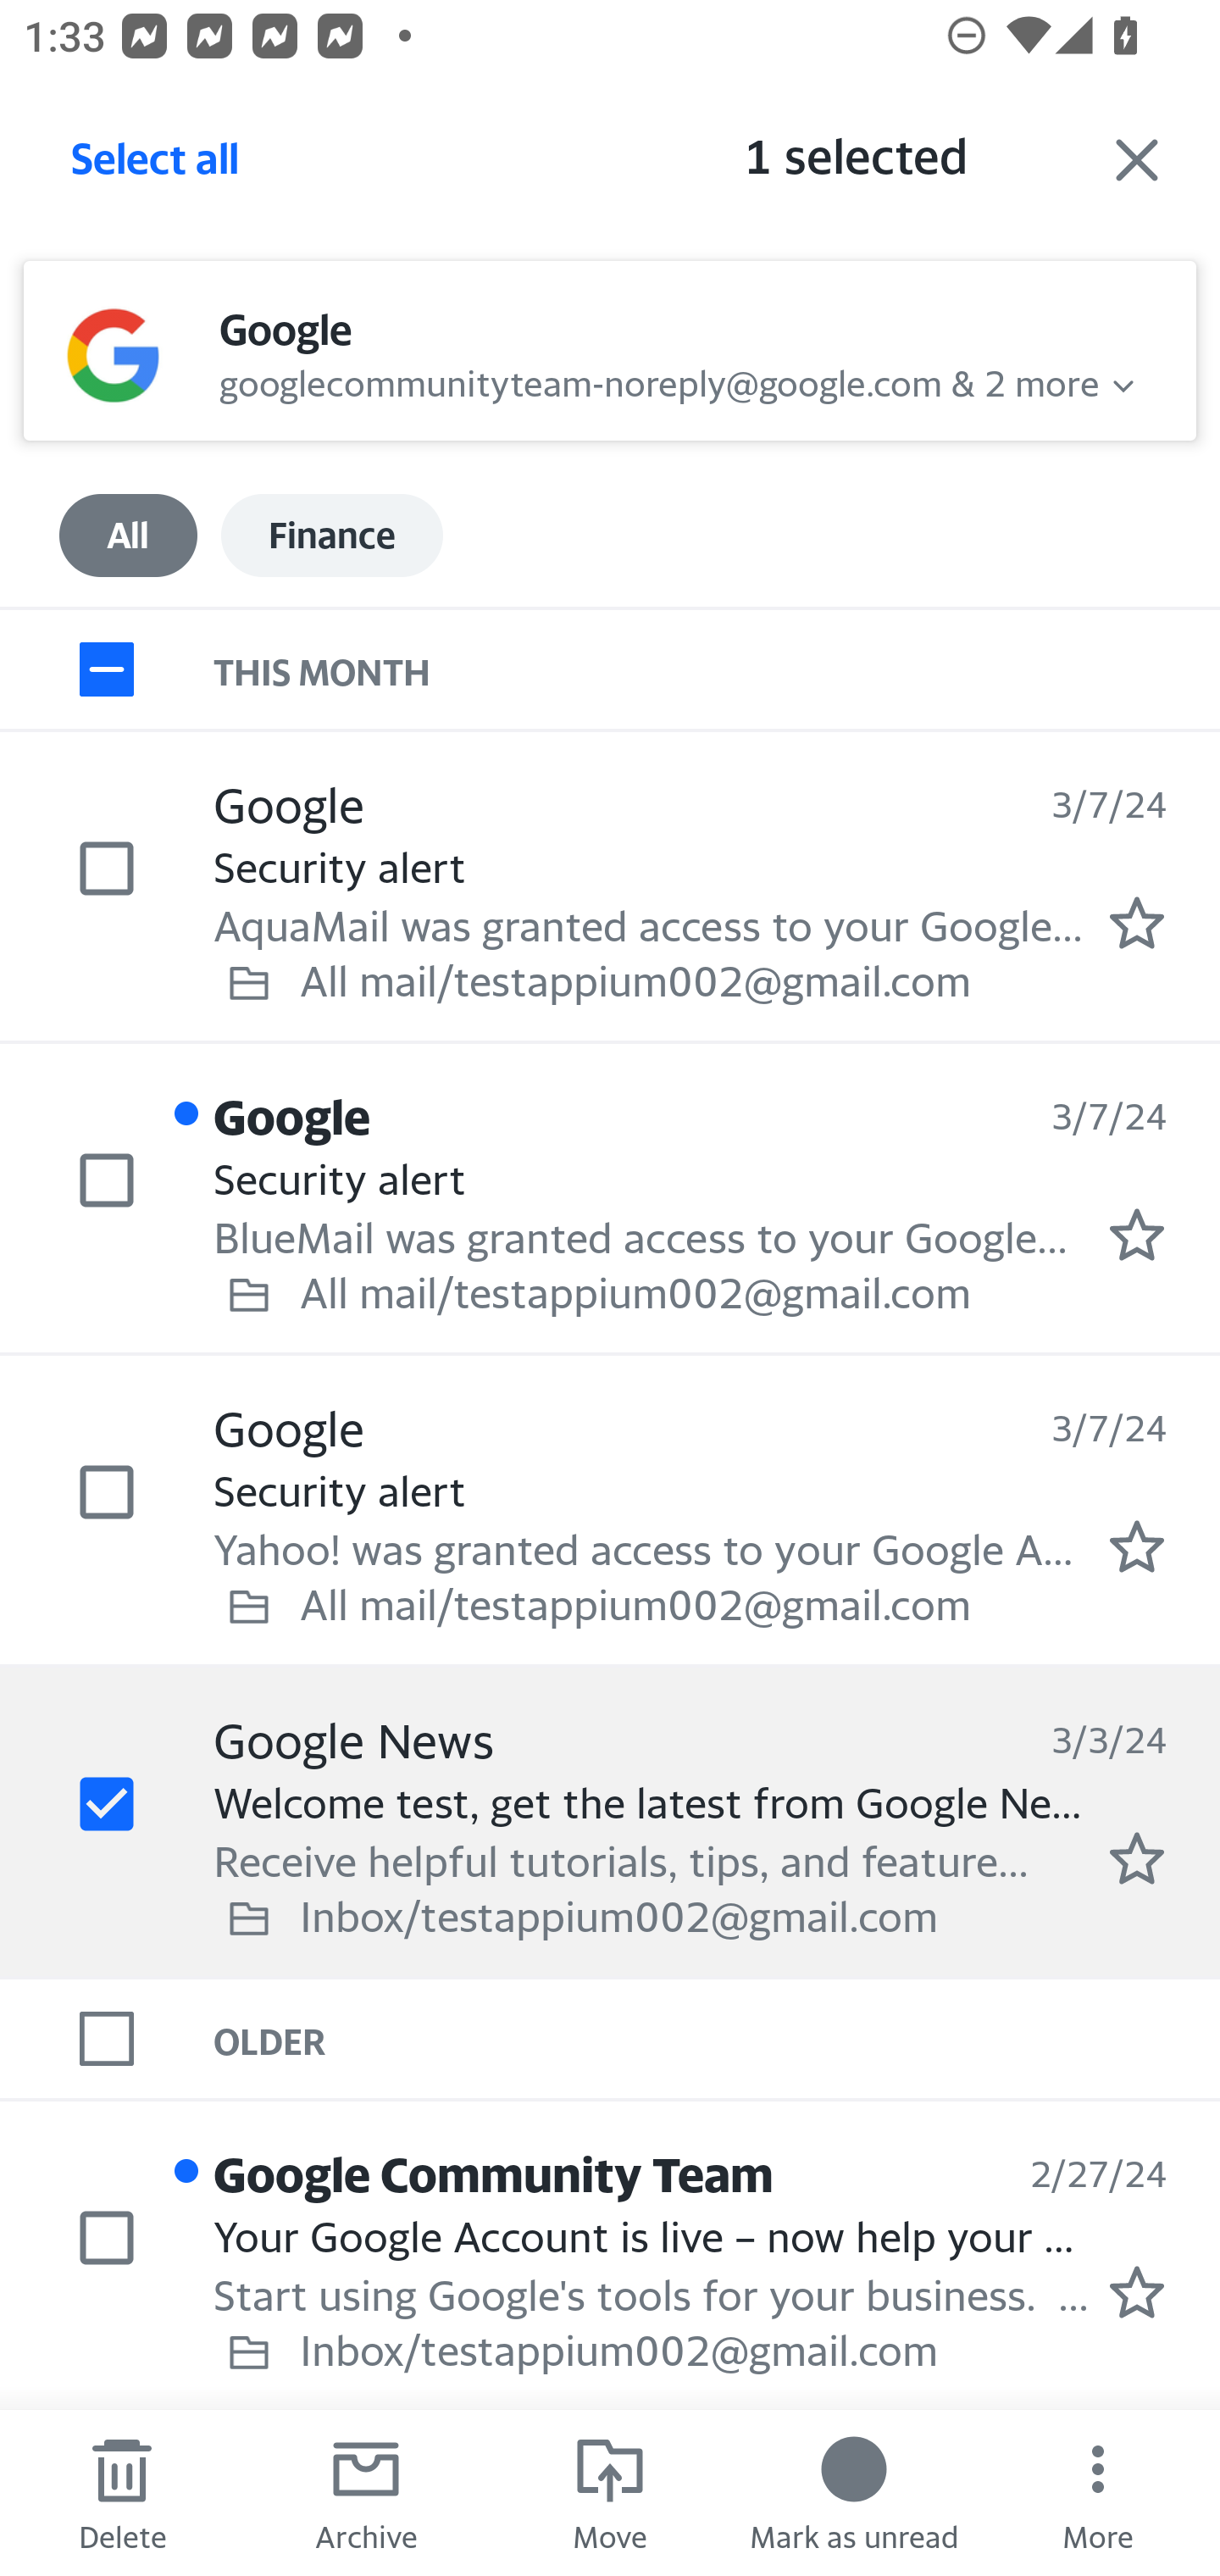 Image resolution: width=1220 pixels, height=2576 pixels. I want to click on Mark as starred., so click(1137, 1858).